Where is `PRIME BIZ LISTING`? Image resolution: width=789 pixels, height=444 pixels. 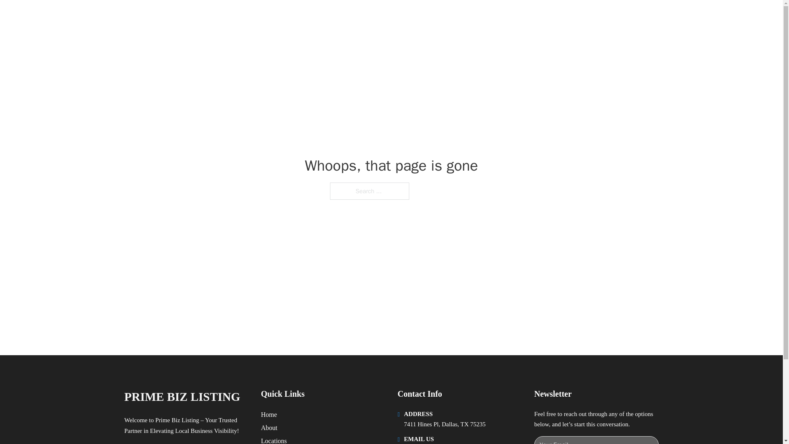
PRIME BIZ LISTING is located at coordinates (219, 16).